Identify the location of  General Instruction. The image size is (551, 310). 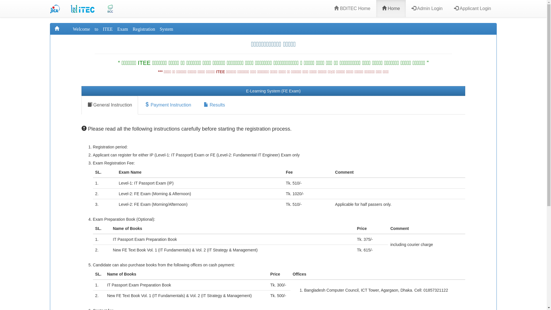
(110, 105).